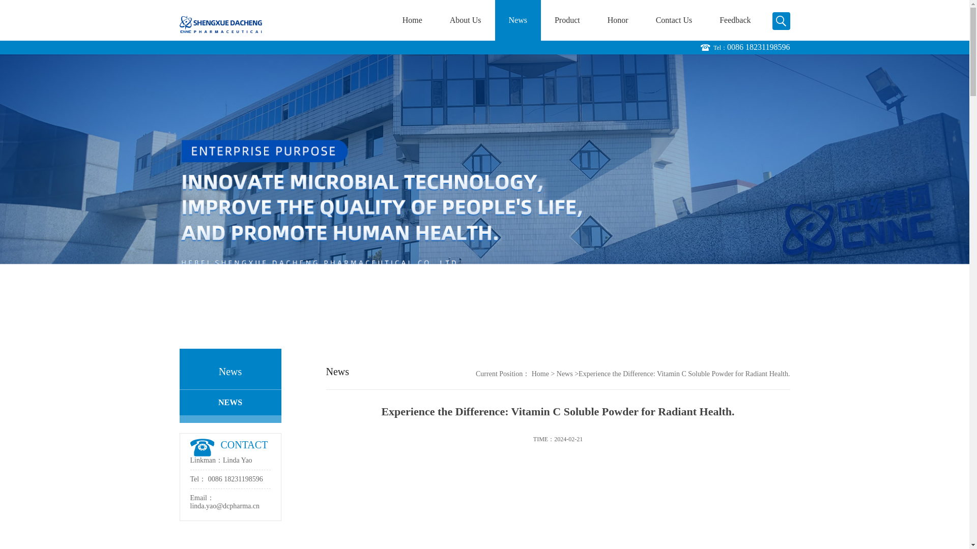 The image size is (977, 549). What do you see at coordinates (540, 374) in the screenshot?
I see `Home` at bounding box center [540, 374].